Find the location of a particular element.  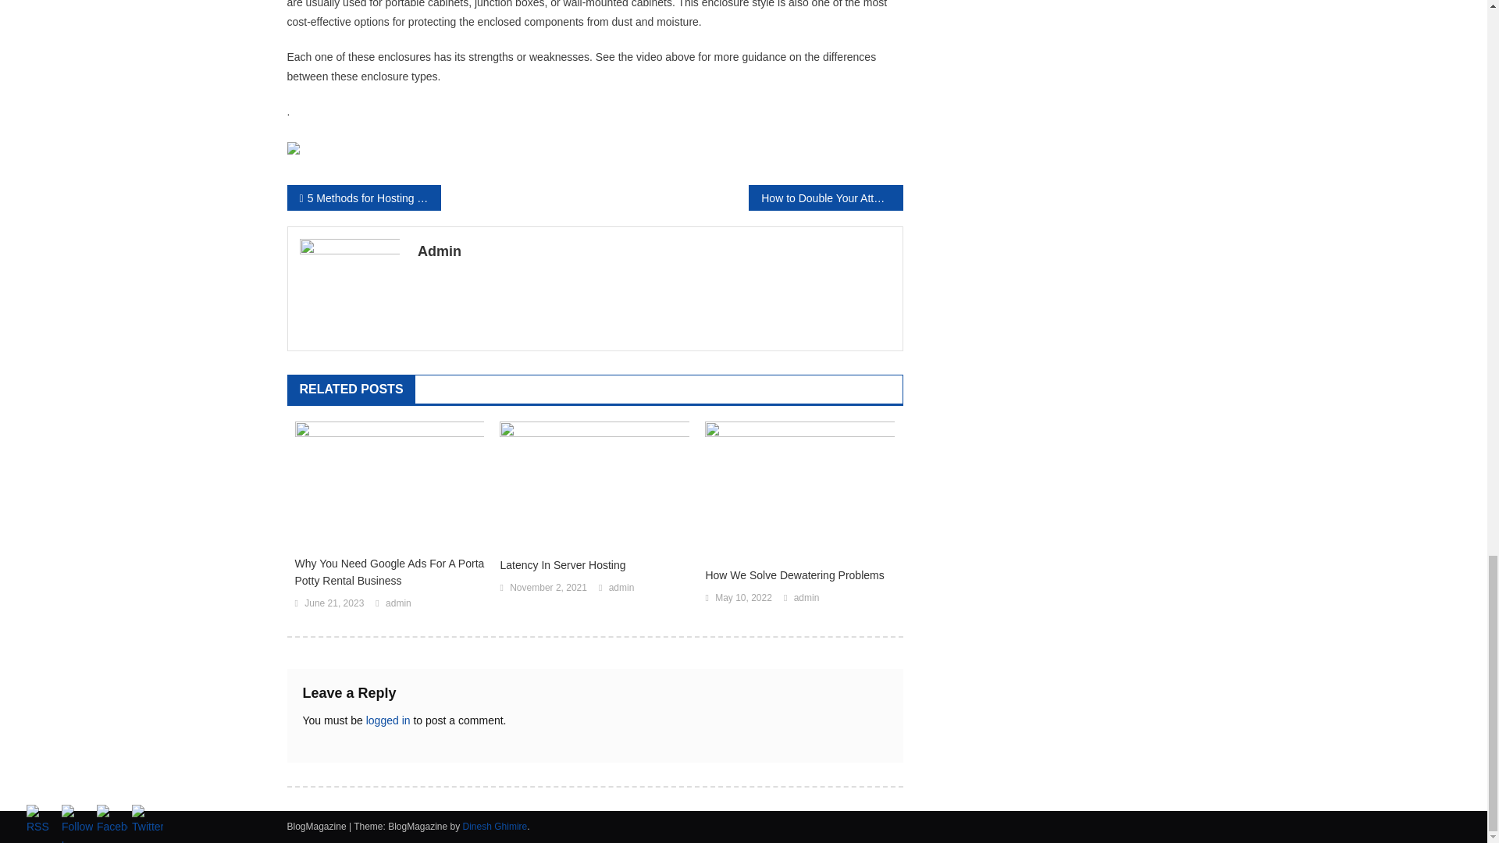

Why You Need Google Ads For A Porta Potty Rental Business is located at coordinates (390, 571).